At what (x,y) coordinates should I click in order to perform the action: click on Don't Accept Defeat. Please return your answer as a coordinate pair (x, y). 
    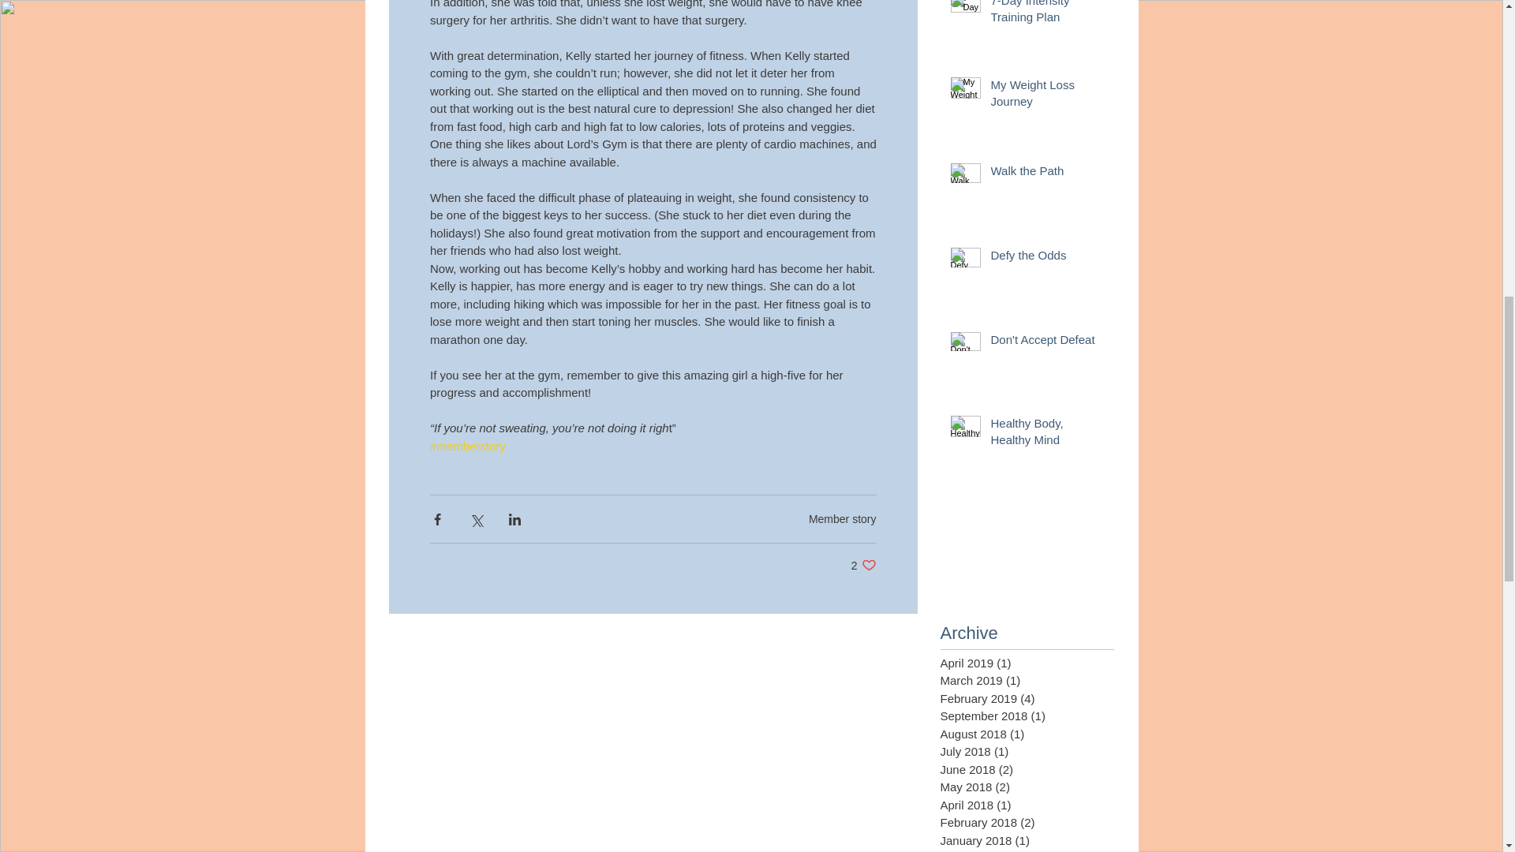
    Looking at the image, I should click on (1047, 96).